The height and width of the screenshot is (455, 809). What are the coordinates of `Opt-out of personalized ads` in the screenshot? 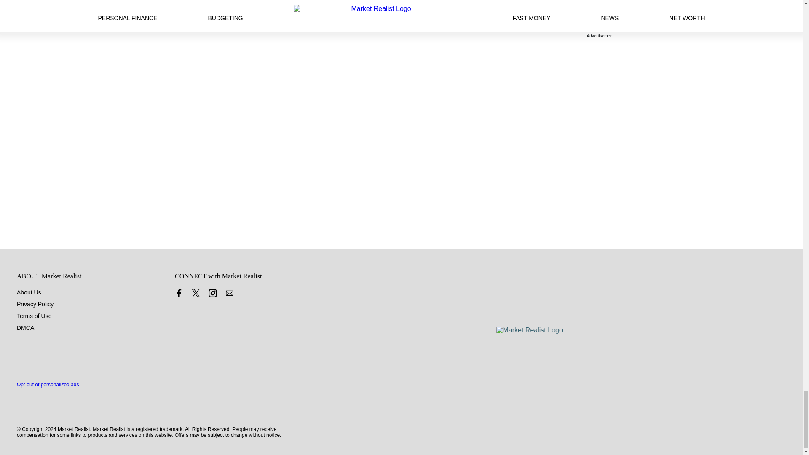 It's located at (48, 385).